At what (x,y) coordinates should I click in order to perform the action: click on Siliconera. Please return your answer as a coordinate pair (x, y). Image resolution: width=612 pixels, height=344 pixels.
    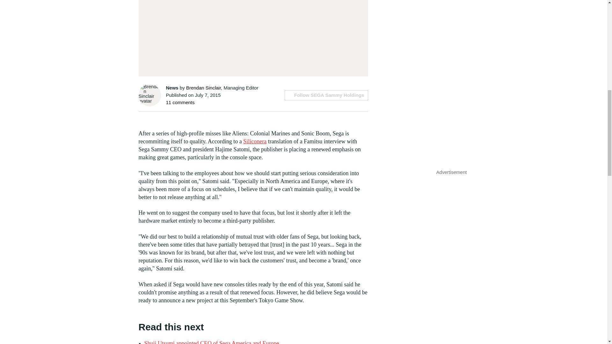
    Looking at the image, I should click on (254, 141).